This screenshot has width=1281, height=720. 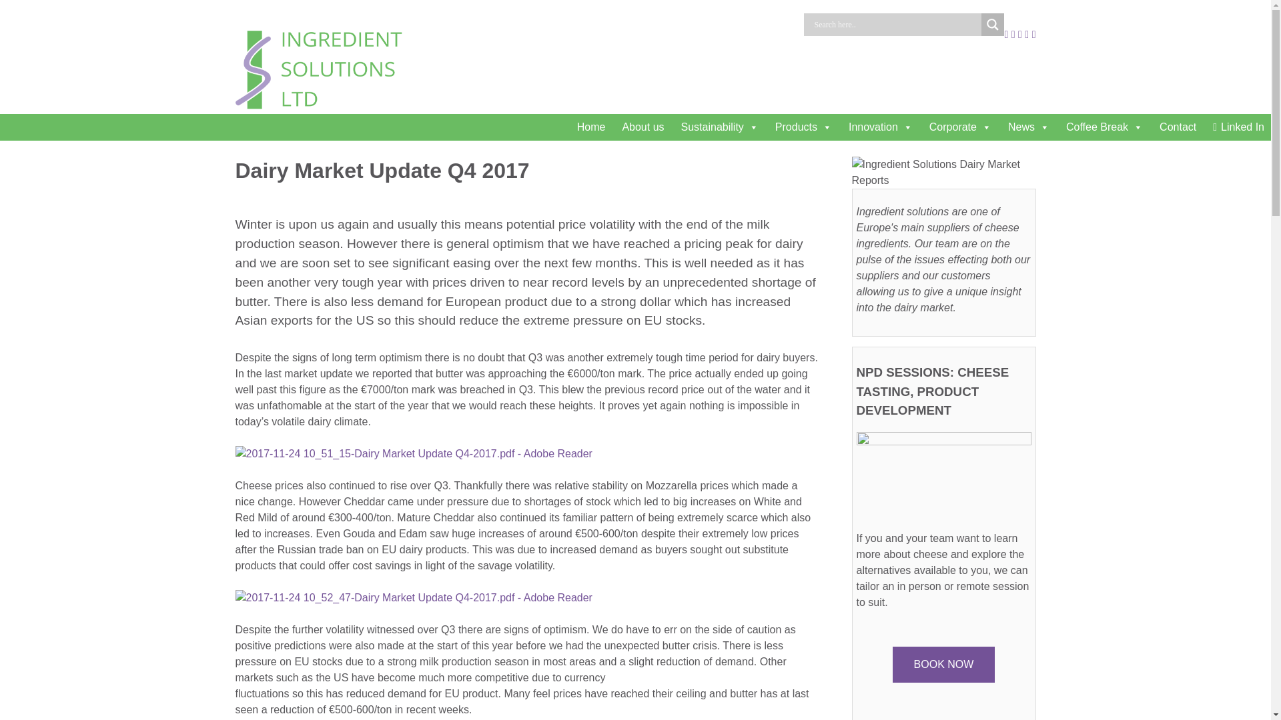 What do you see at coordinates (554, 49) in the screenshot?
I see `INGREDIENT SOLUTIONS LTD` at bounding box center [554, 49].